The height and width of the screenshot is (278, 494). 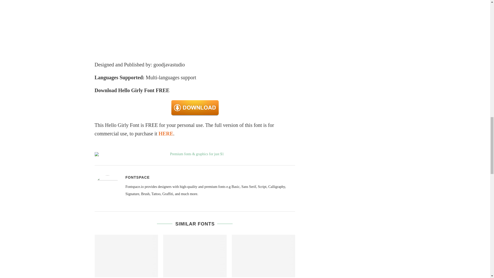 What do you see at coordinates (126, 256) in the screenshot?
I see `Groovy Day Font` at bounding box center [126, 256].